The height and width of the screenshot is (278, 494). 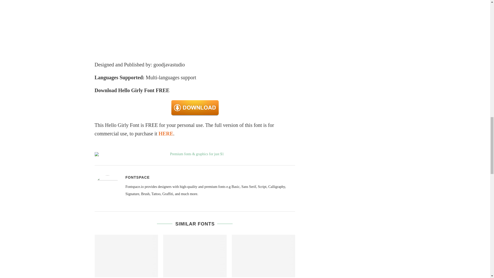 What do you see at coordinates (126, 256) in the screenshot?
I see `Groovy Day Font` at bounding box center [126, 256].